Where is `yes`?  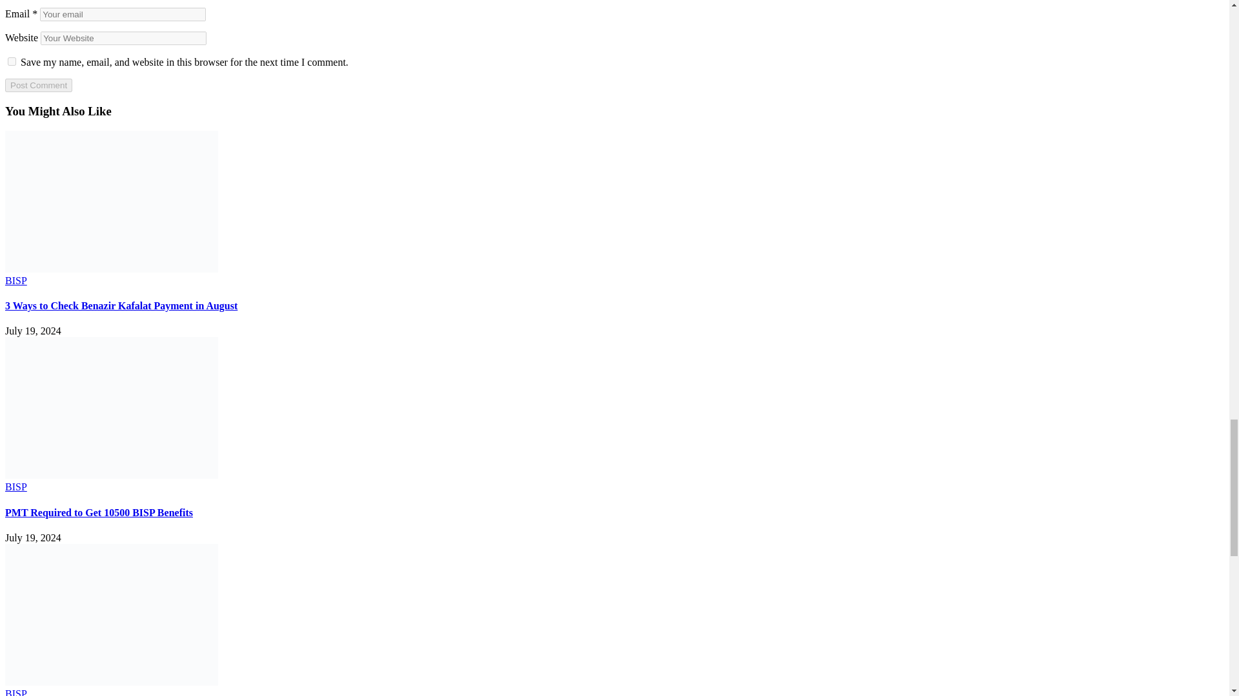 yes is located at coordinates (12, 61).